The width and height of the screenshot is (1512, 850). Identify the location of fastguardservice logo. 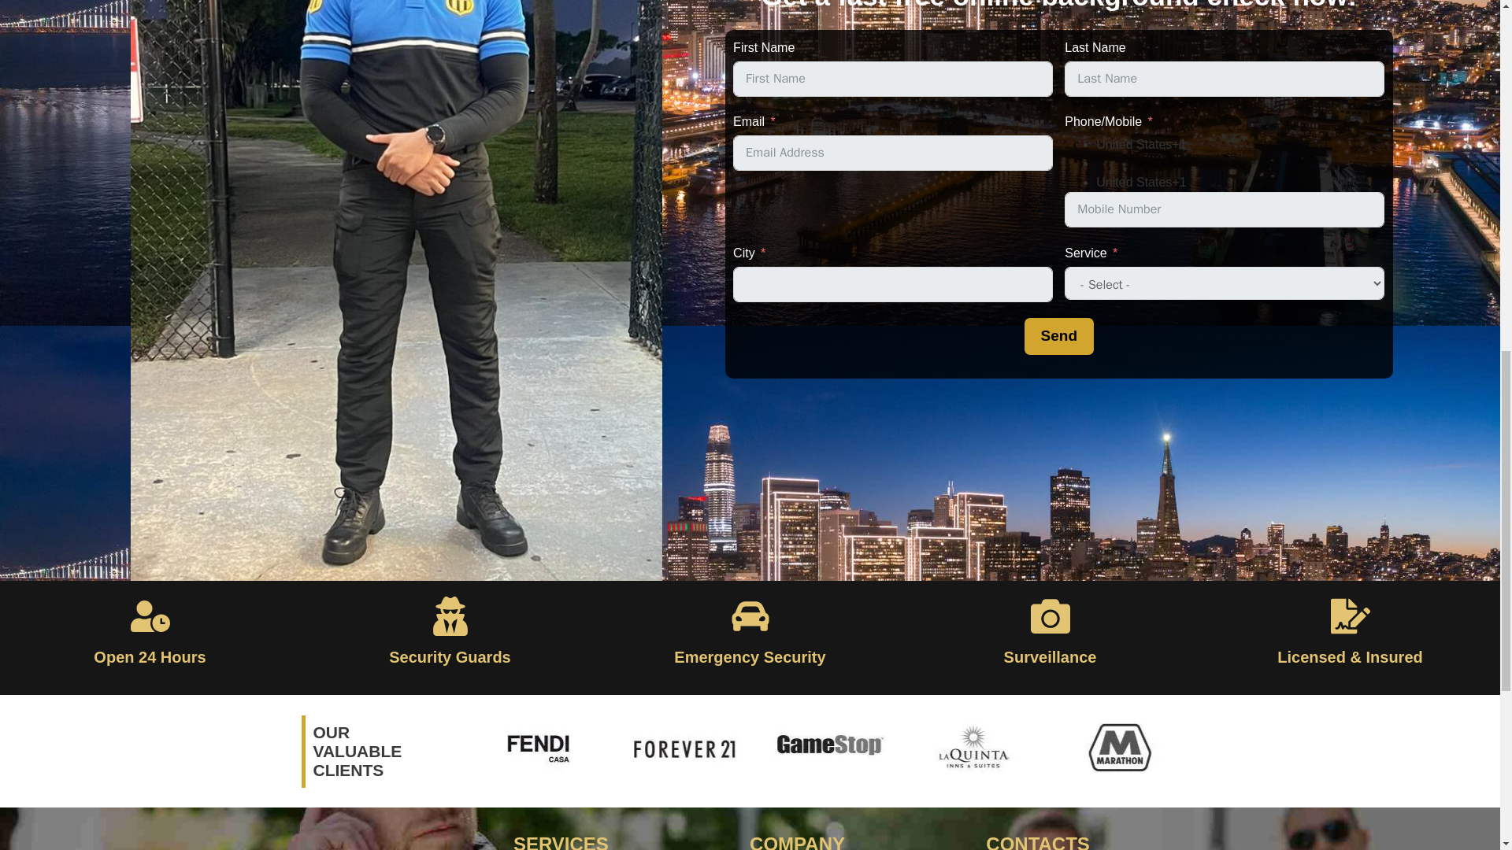
(395, 842).